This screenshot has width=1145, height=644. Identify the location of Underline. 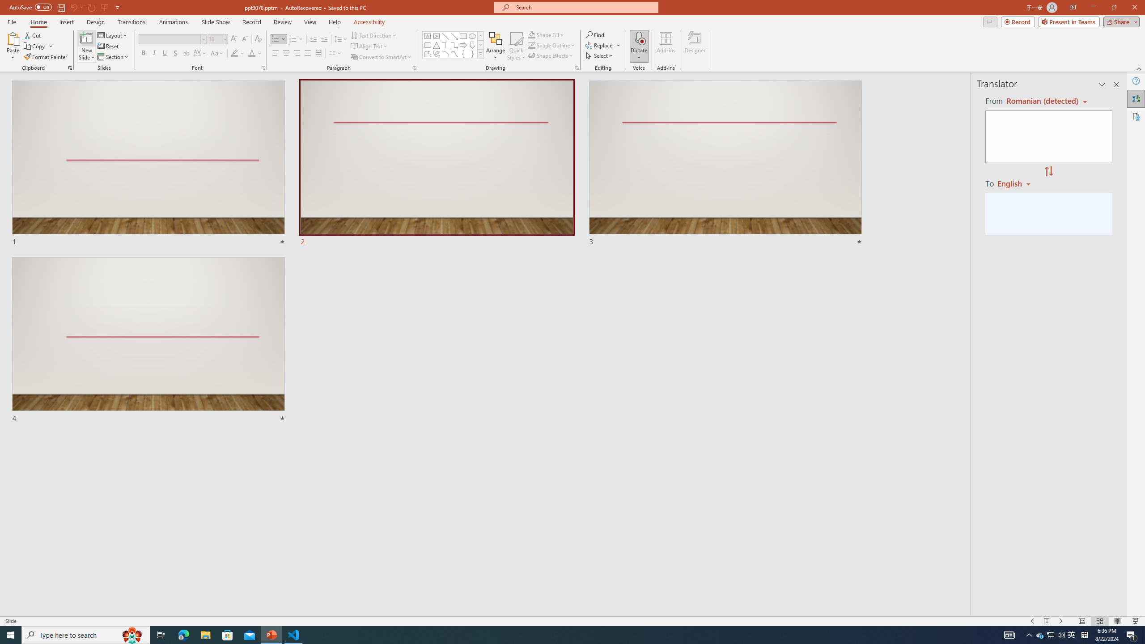
(165, 54).